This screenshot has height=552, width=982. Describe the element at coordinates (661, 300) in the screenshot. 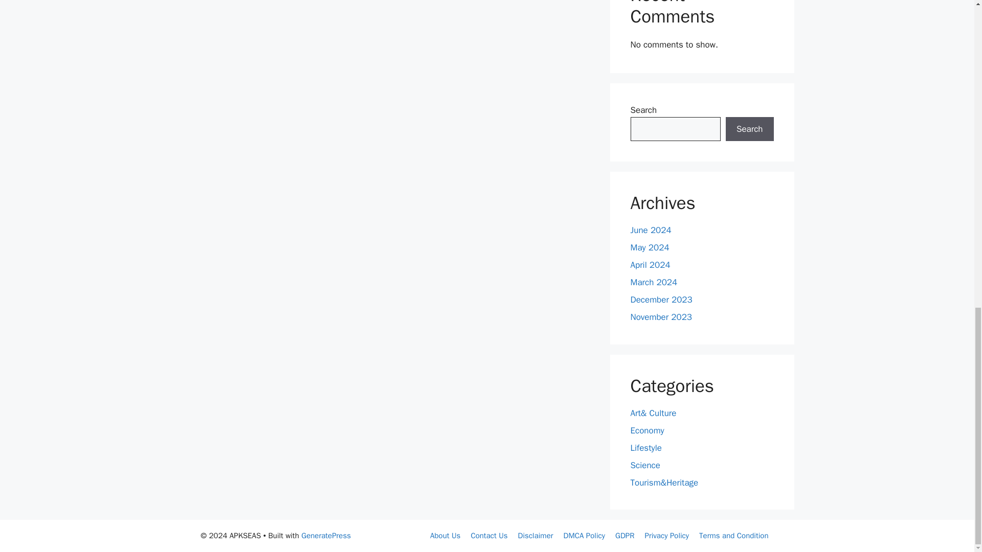

I see `December 2023` at that location.